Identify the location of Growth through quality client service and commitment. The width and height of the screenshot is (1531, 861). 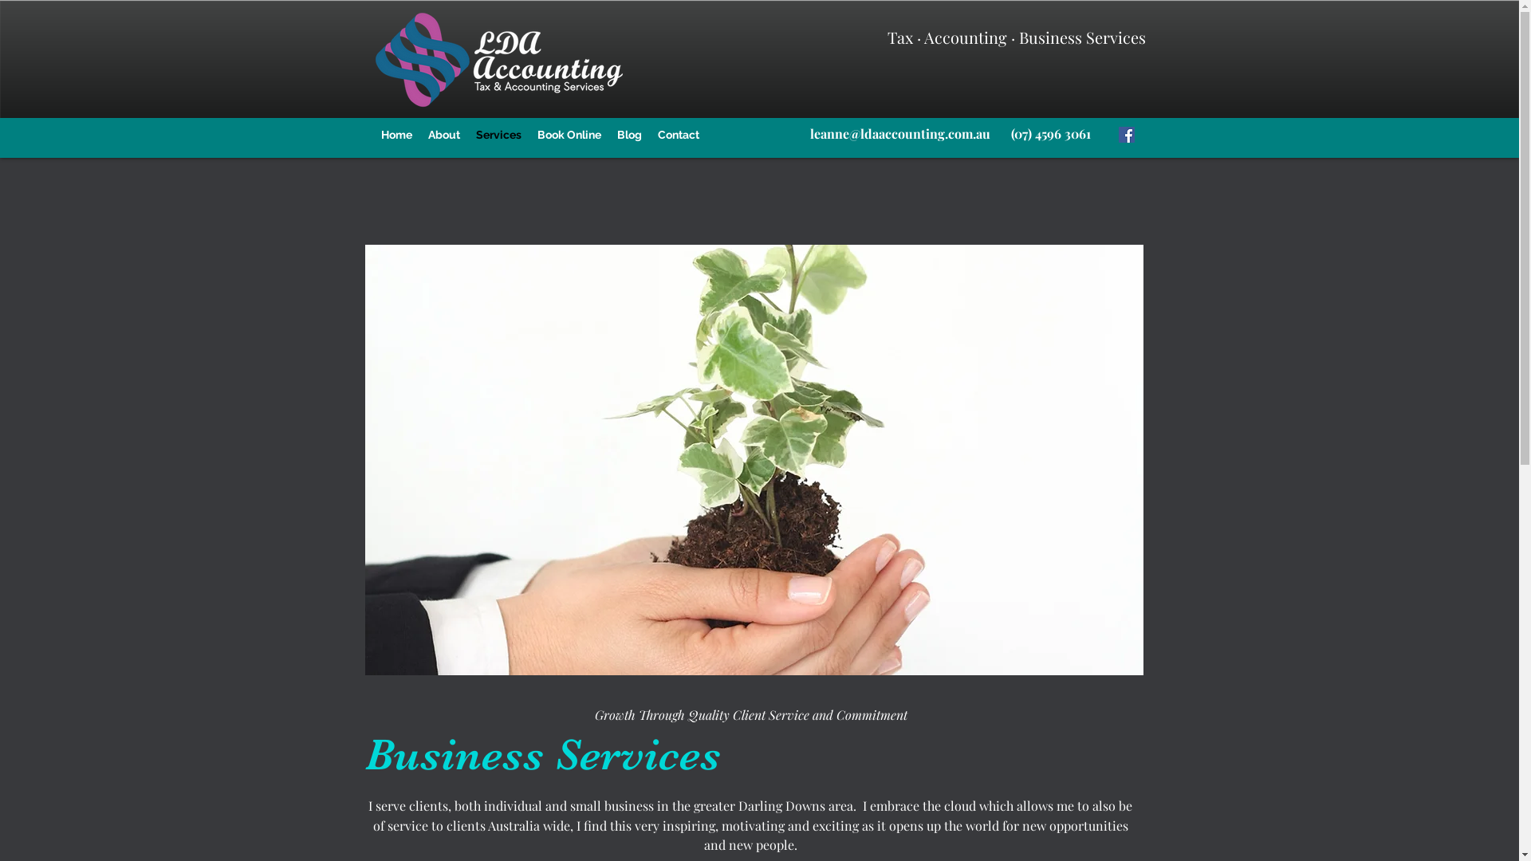
(754, 460).